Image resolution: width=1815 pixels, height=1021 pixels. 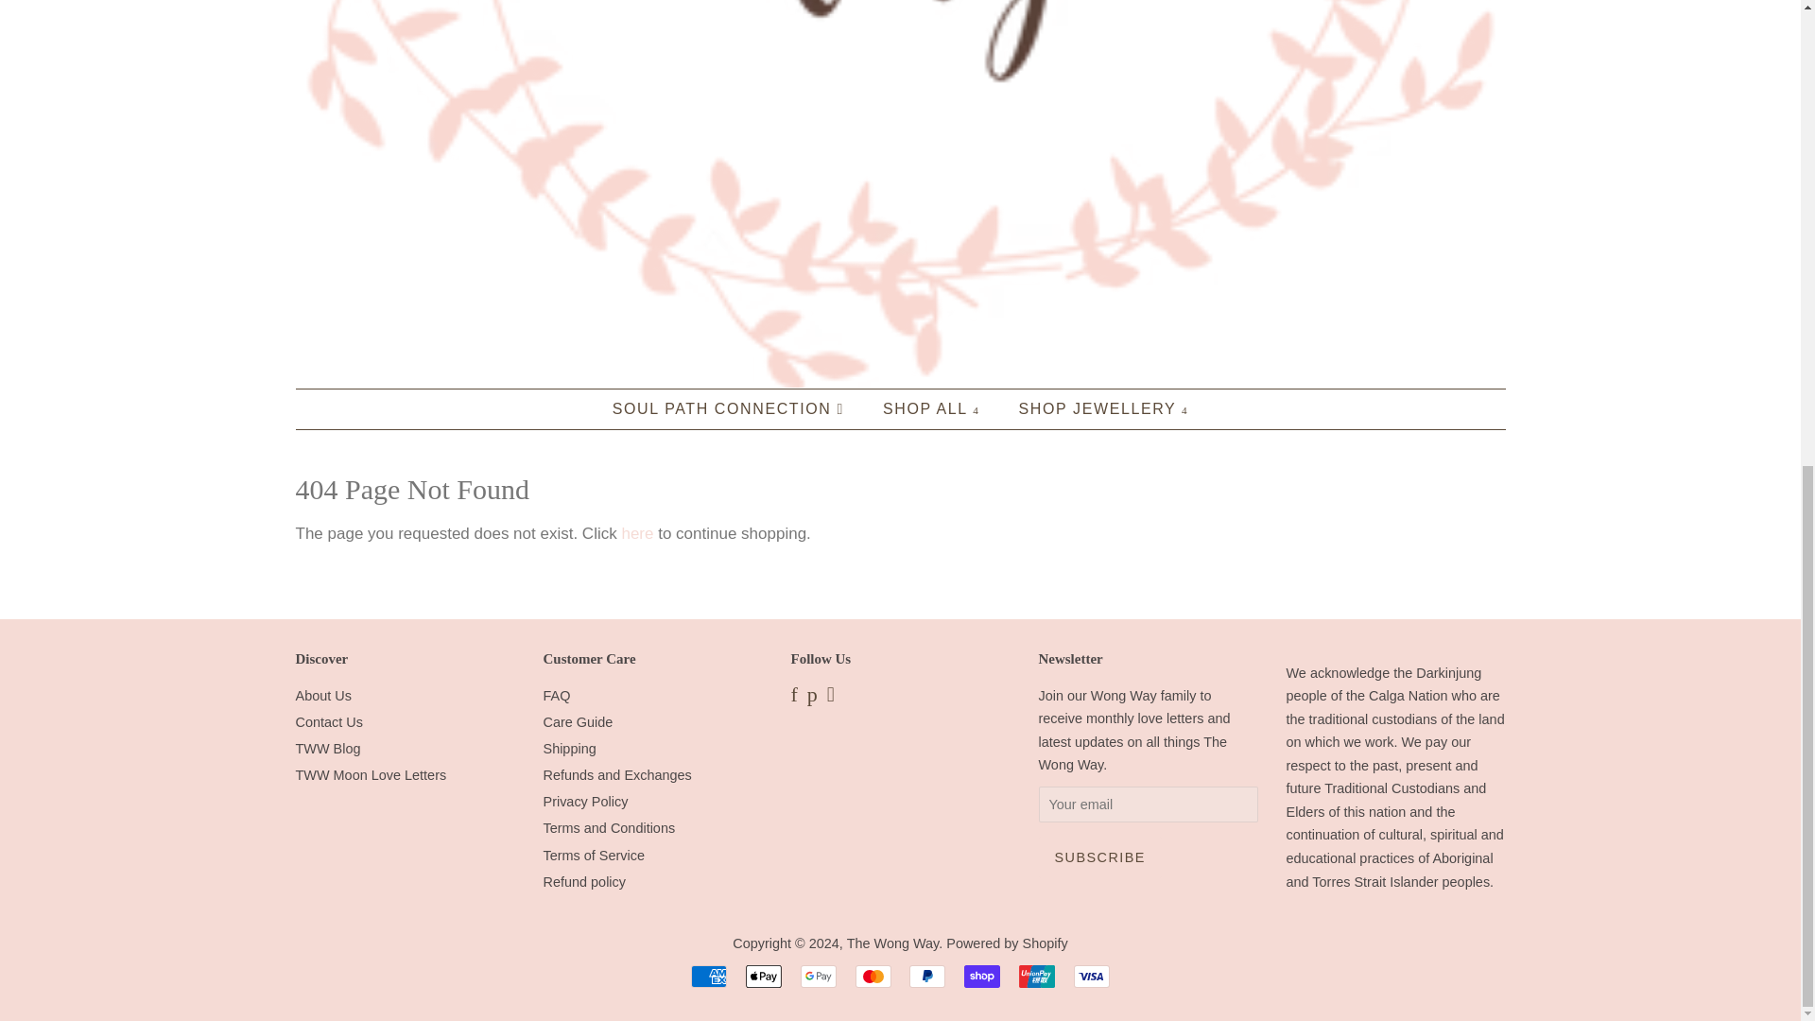 What do you see at coordinates (819, 976) in the screenshot?
I see `Google Pay` at bounding box center [819, 976].